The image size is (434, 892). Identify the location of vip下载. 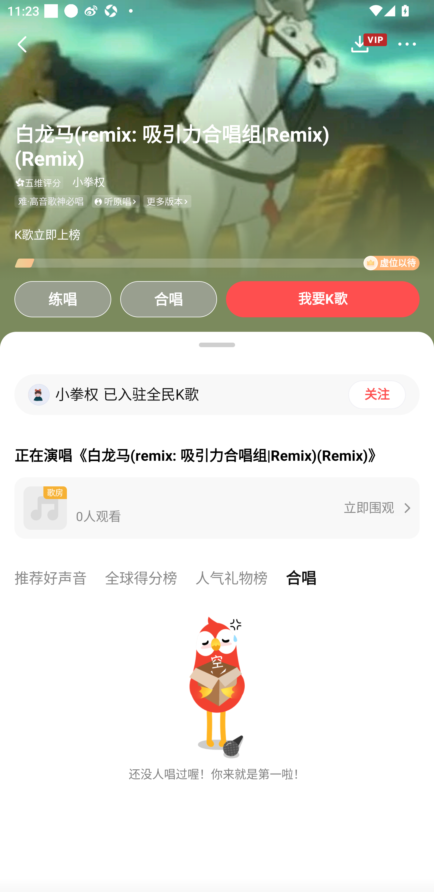
(368, 45).